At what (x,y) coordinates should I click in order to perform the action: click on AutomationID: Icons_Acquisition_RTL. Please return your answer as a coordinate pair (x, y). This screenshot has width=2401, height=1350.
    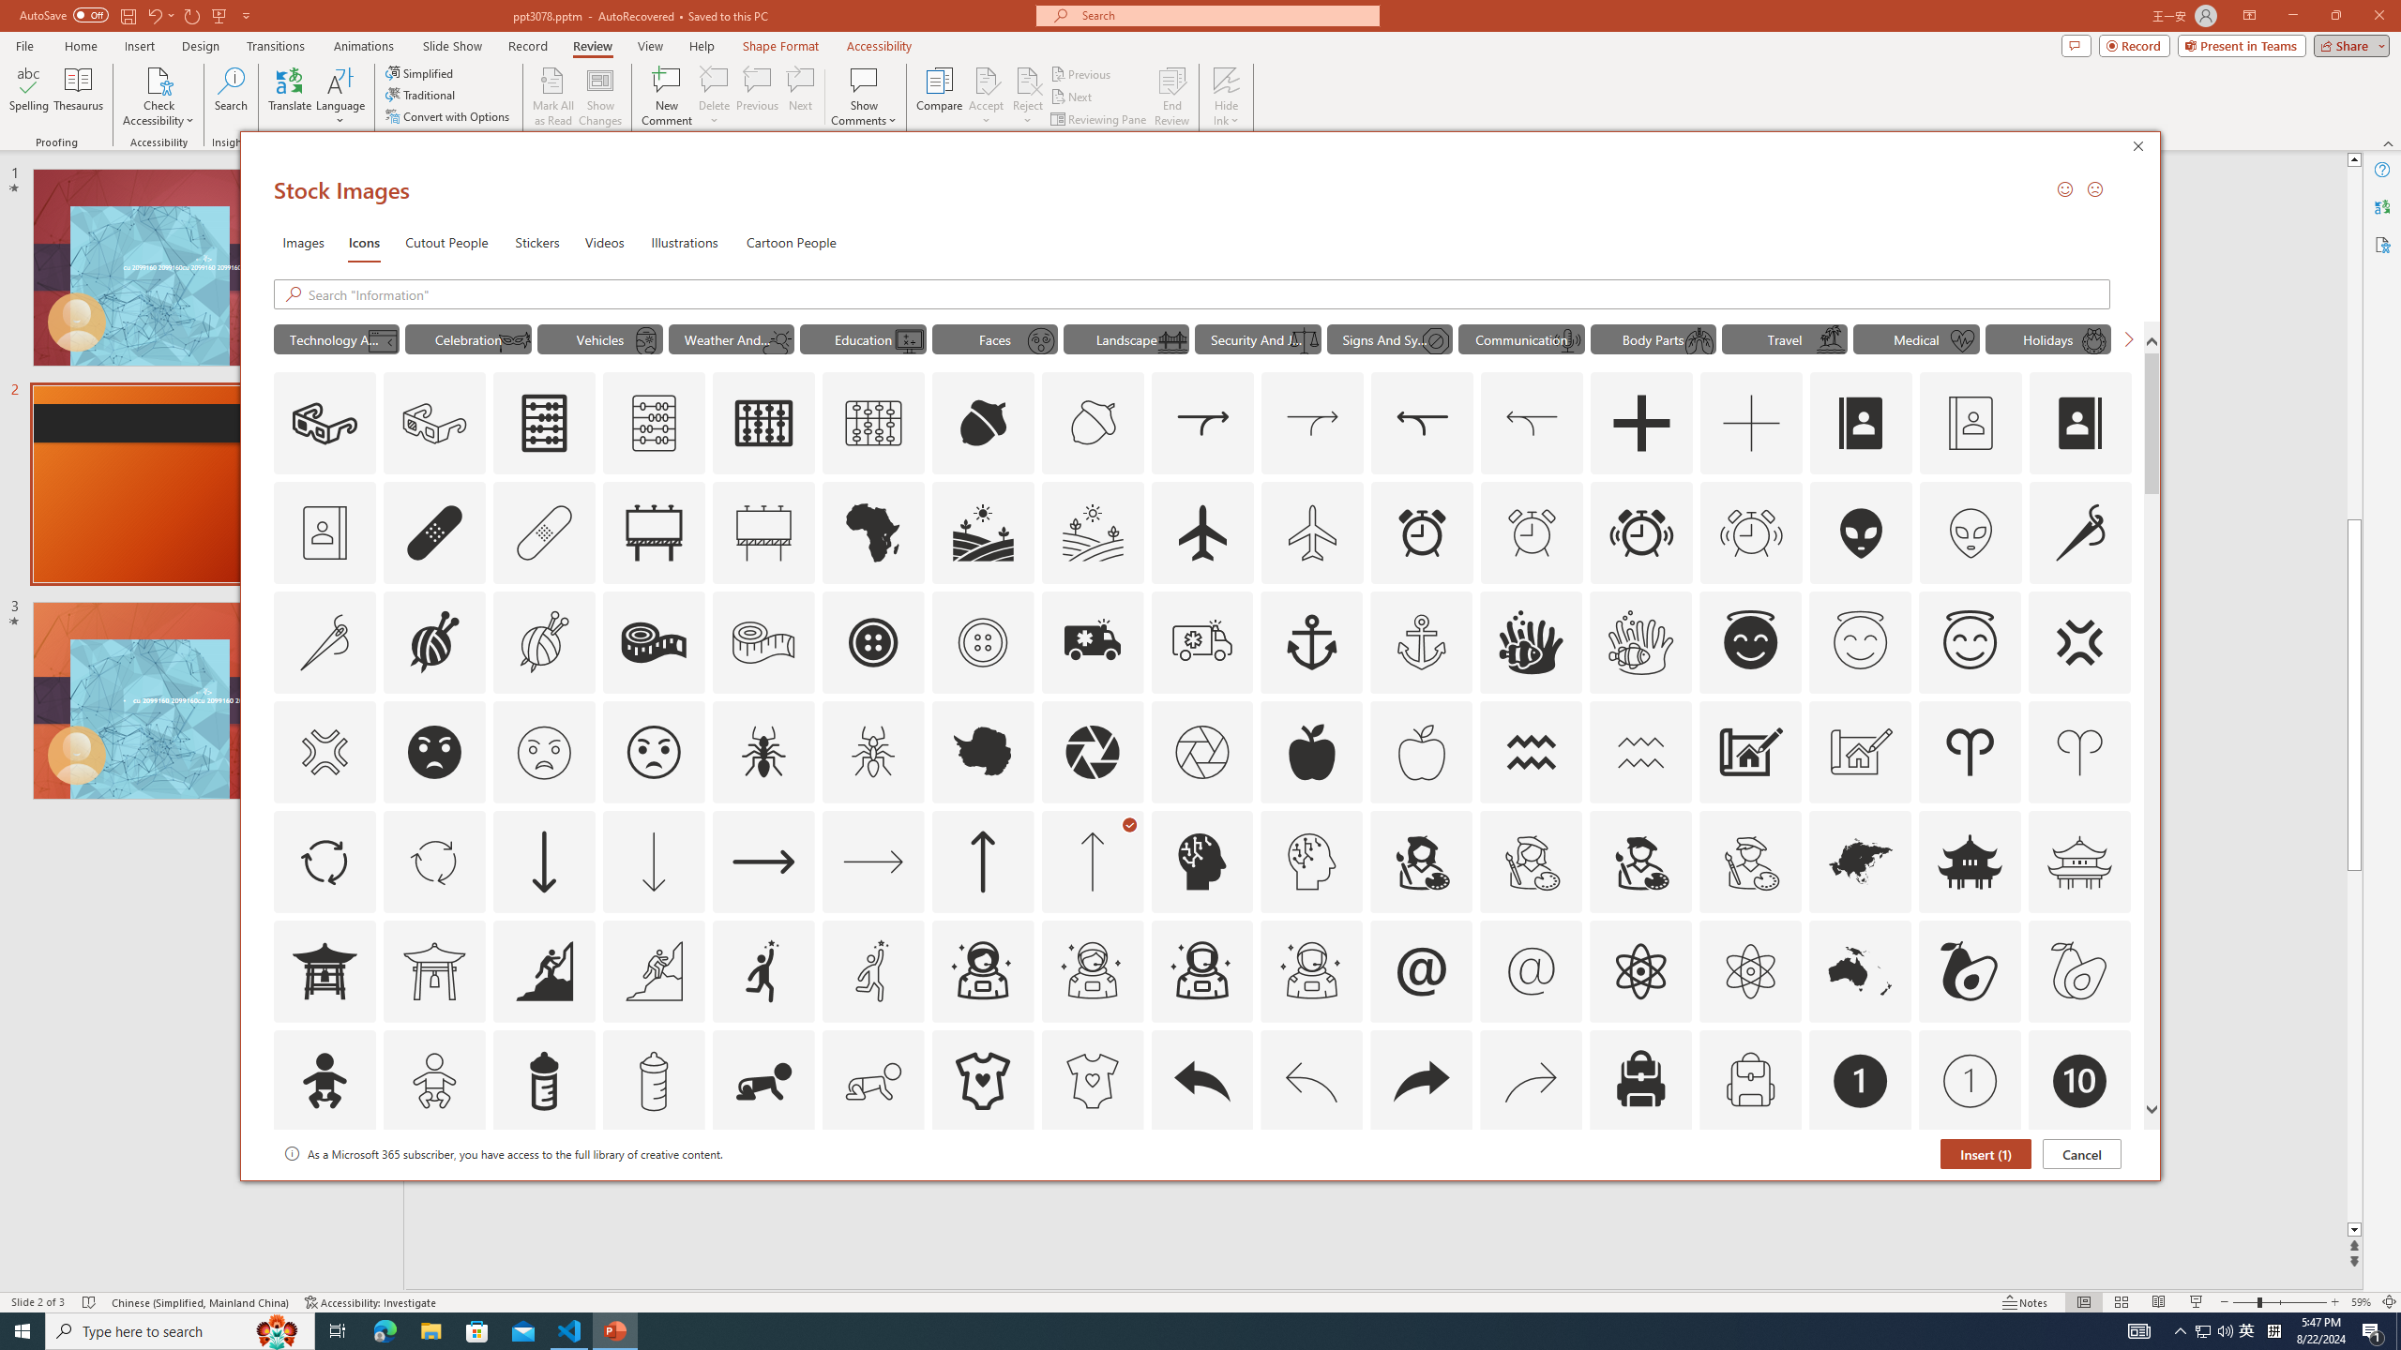
    Looking at the image, I should click on (1424, 424).